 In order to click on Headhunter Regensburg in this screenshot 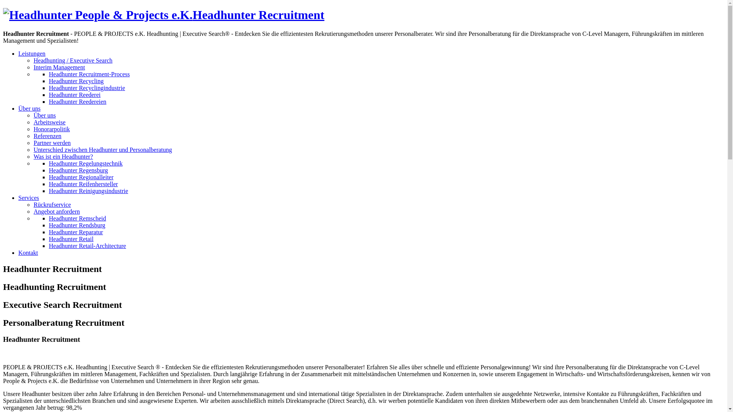, I will do `click(79, 170)`.